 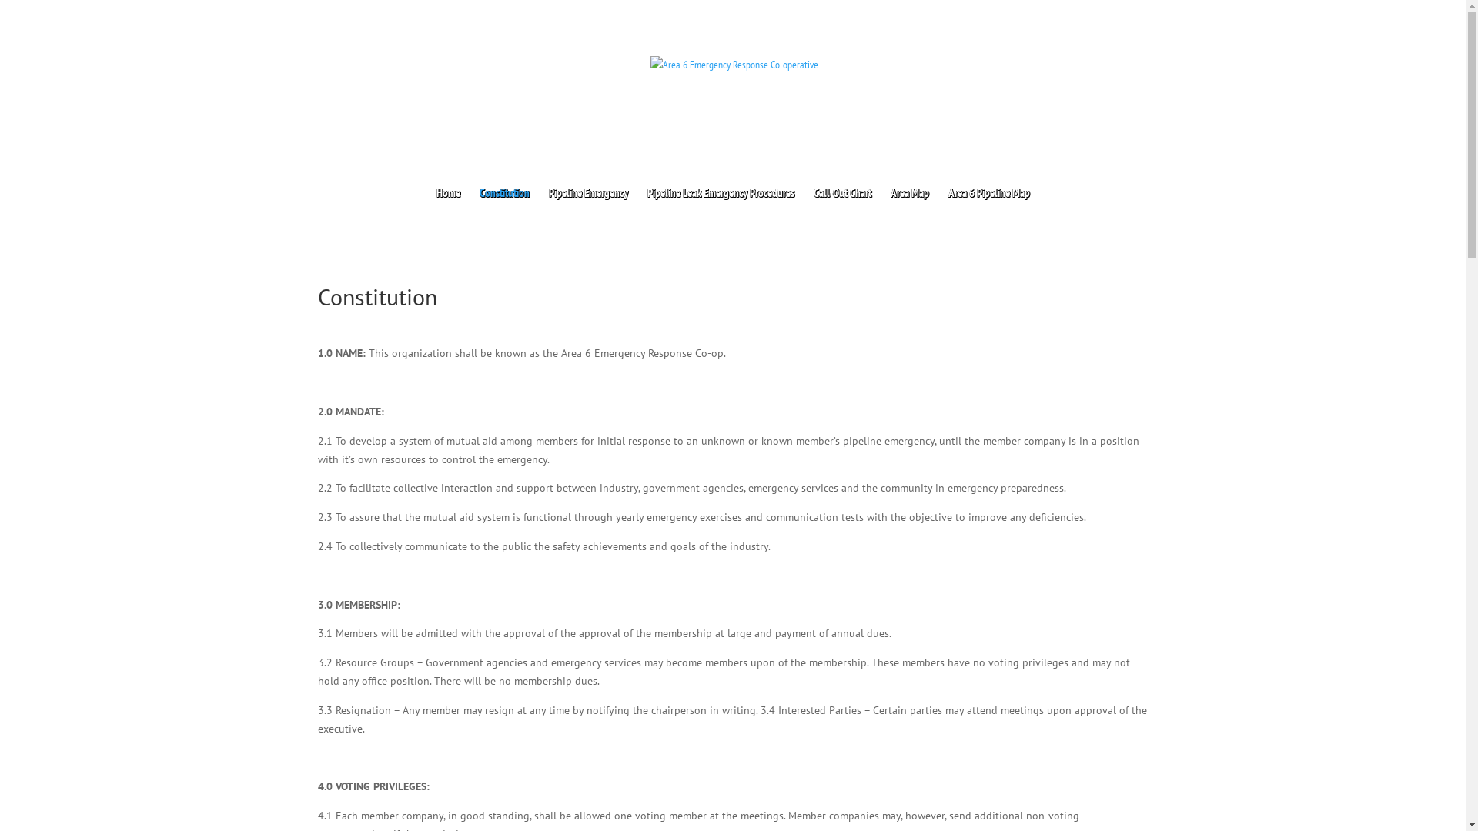 I want to click on Call-Out Chart, so click(x=842, y=209).